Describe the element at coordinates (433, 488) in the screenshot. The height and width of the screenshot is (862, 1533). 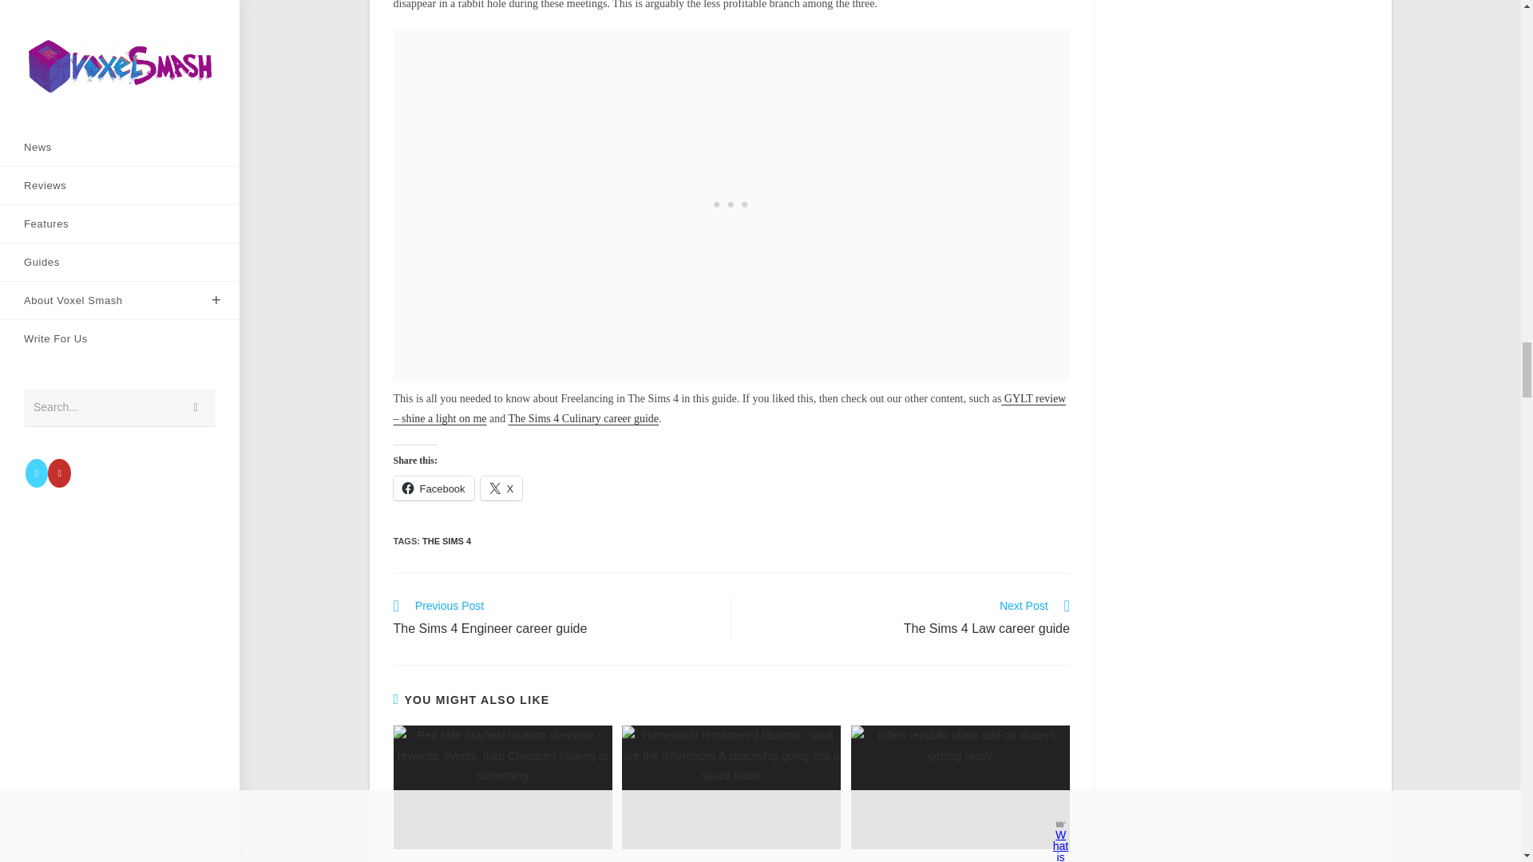
I see `Facebook` at that location.